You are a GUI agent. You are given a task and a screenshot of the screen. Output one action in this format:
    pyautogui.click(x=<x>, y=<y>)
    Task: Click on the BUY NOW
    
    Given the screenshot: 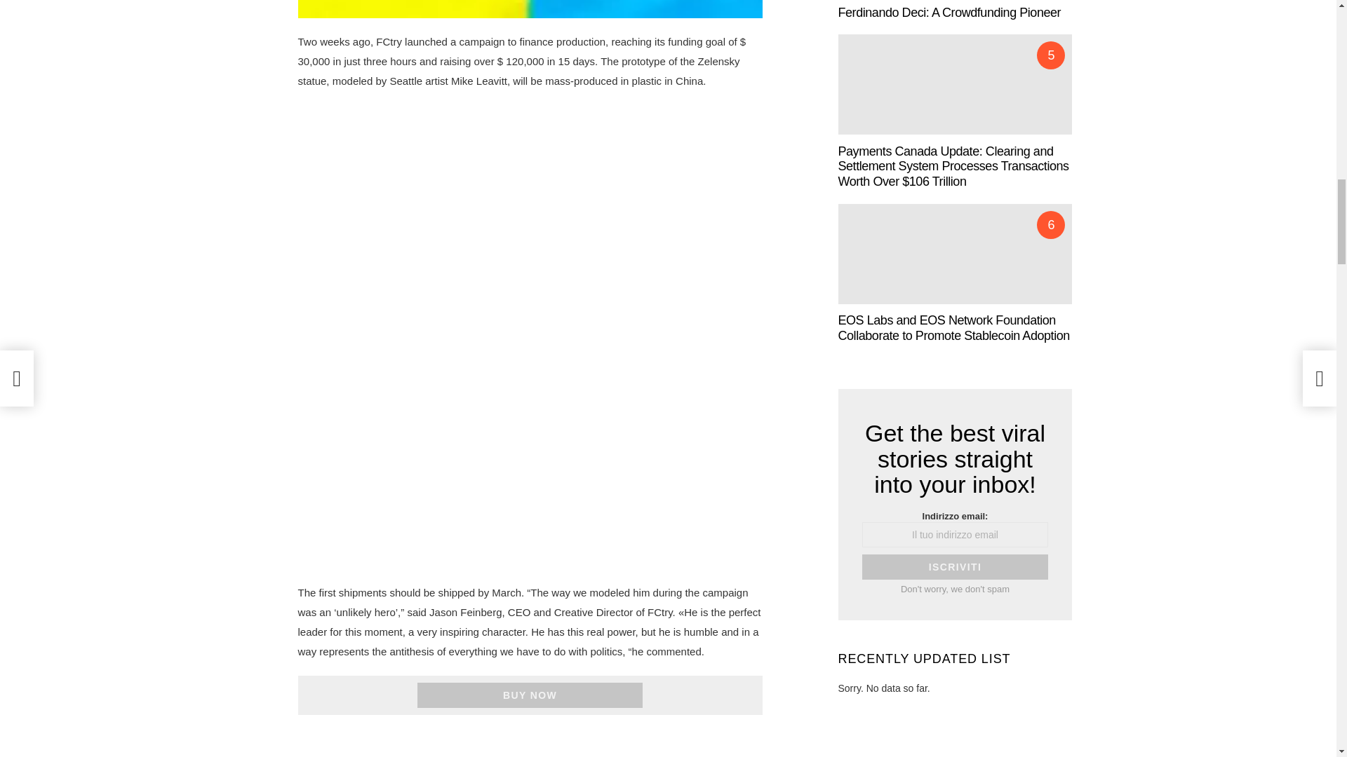 What is the action you would take?
    pyautogui.click(x=530, y=695)
    